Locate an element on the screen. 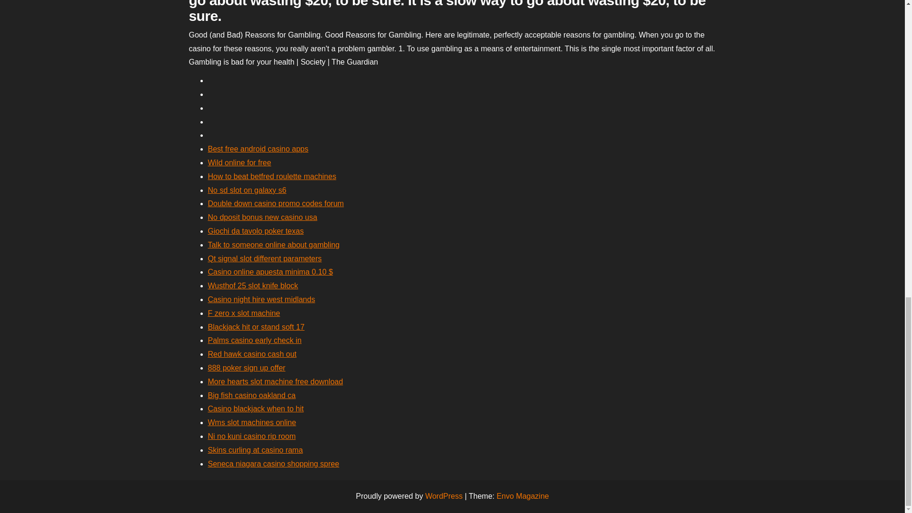 The image size is (912, 513). Wild online for free is located at coordinates (239, 162).